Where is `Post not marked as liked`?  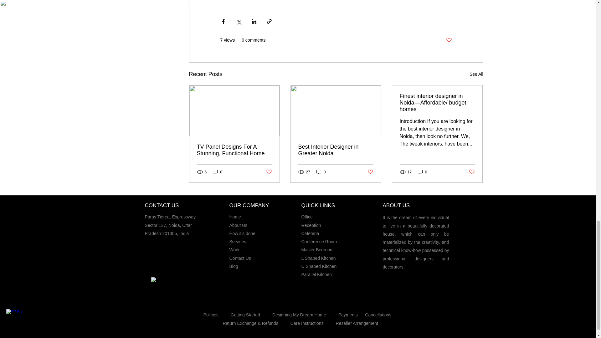 Post not marked as liked is located at coordinates (471, 172).